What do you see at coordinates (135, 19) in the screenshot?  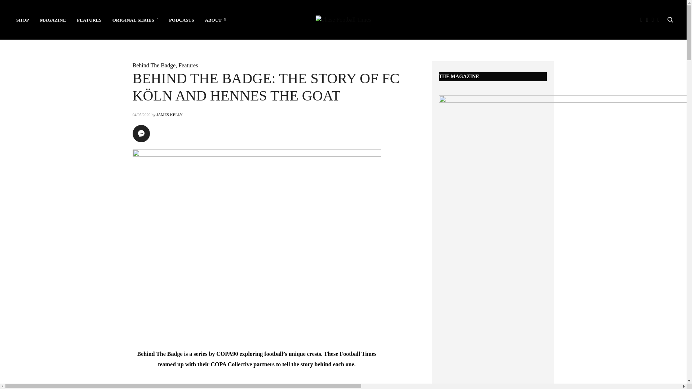 I see `ORIGINAL SERIES` at bounding box center [135, 19].